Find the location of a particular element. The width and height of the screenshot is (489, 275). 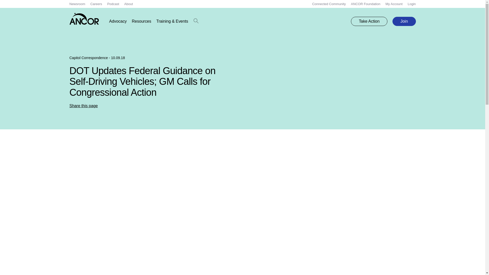

Connected Community is located at coordinates (329, 4).